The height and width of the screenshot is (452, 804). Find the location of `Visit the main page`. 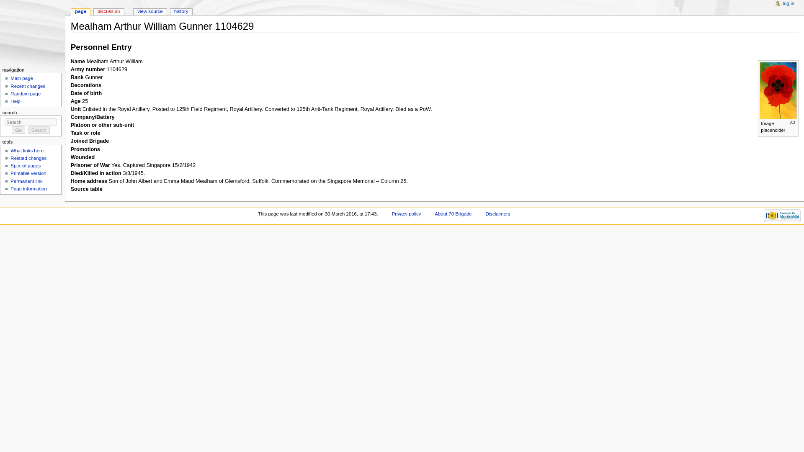

Visit the main page is located at coordinates (33, 33).